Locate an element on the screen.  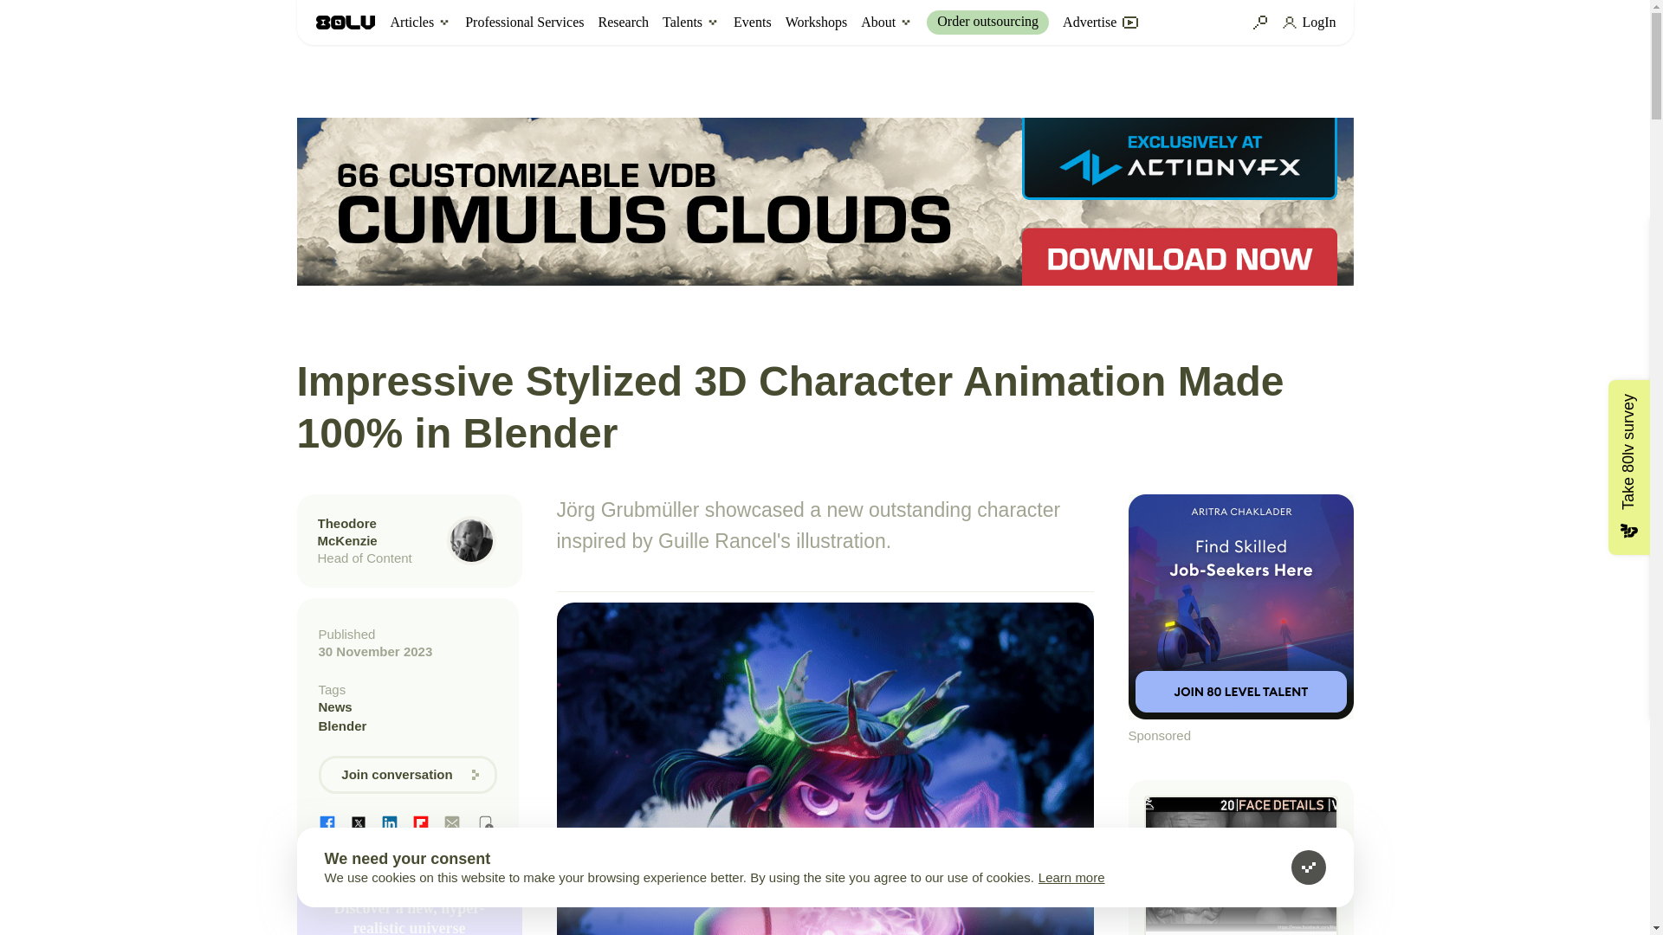
Order outsourcing is located at coordinates (987, 22).